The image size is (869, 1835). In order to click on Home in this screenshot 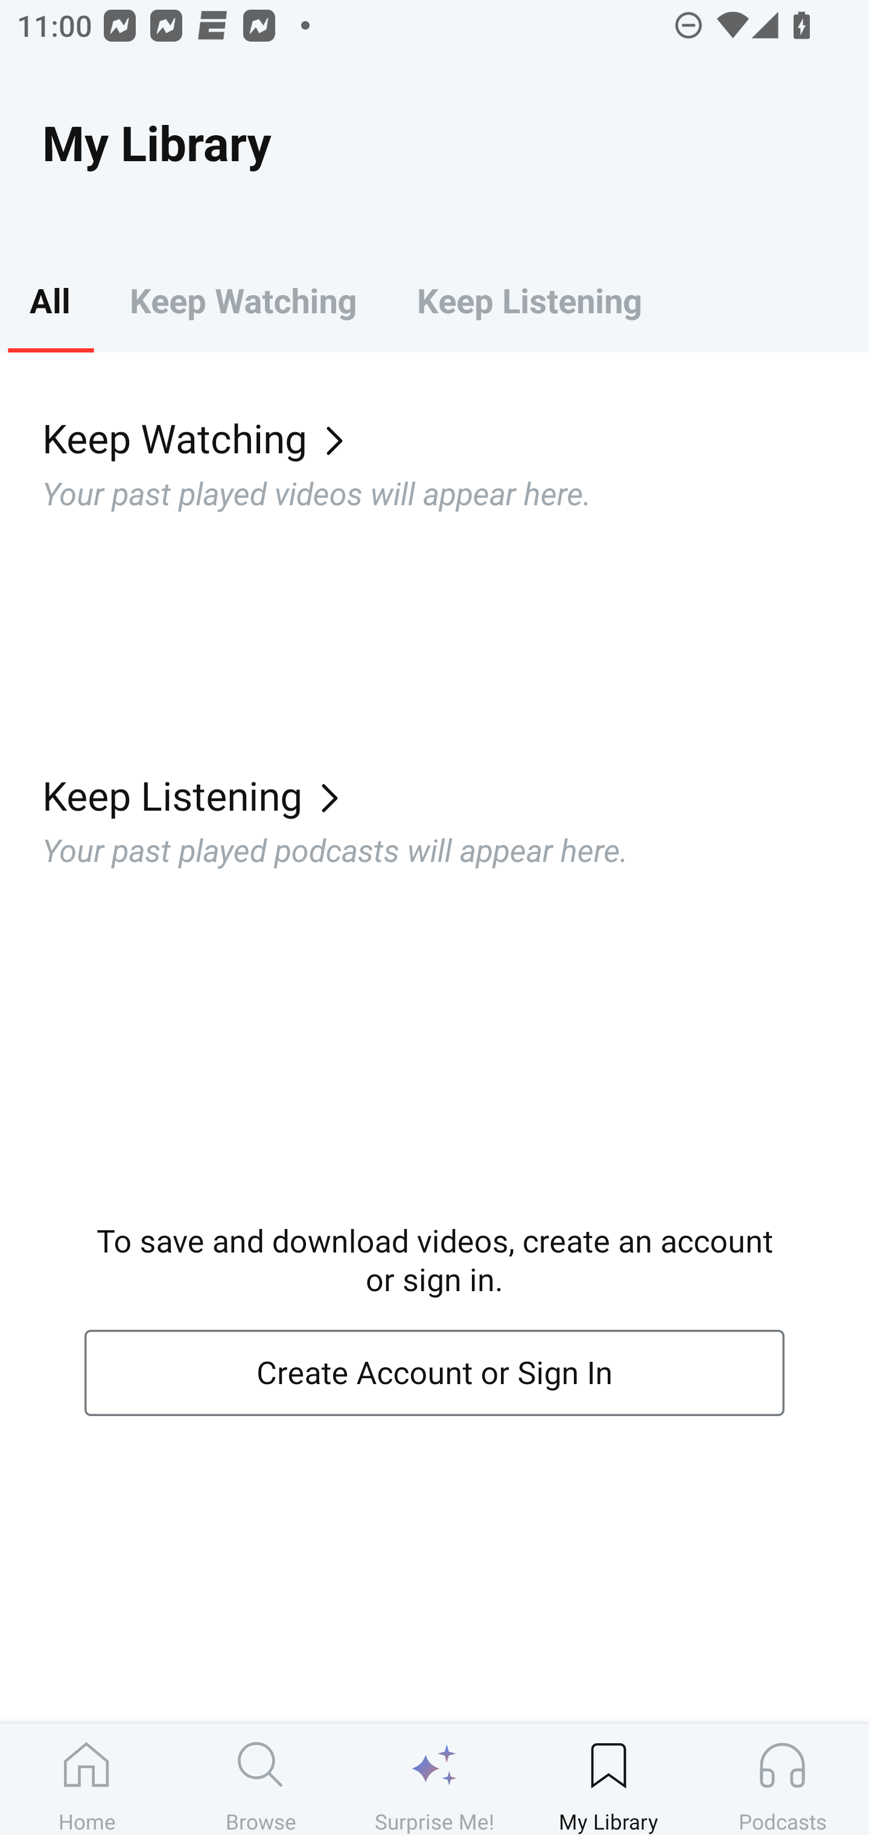, I will do `click(87, 1779)`.